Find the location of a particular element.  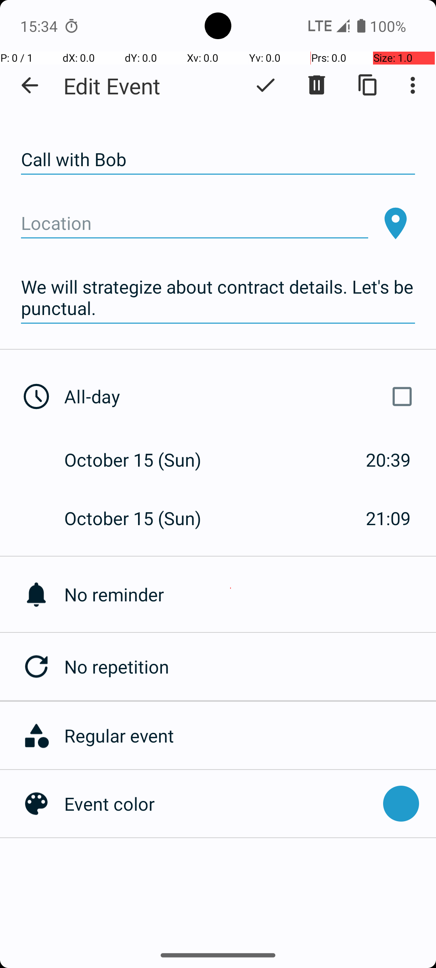

We will strategize about contract details. Let's be punctual. is located at coordinates (218, 298).